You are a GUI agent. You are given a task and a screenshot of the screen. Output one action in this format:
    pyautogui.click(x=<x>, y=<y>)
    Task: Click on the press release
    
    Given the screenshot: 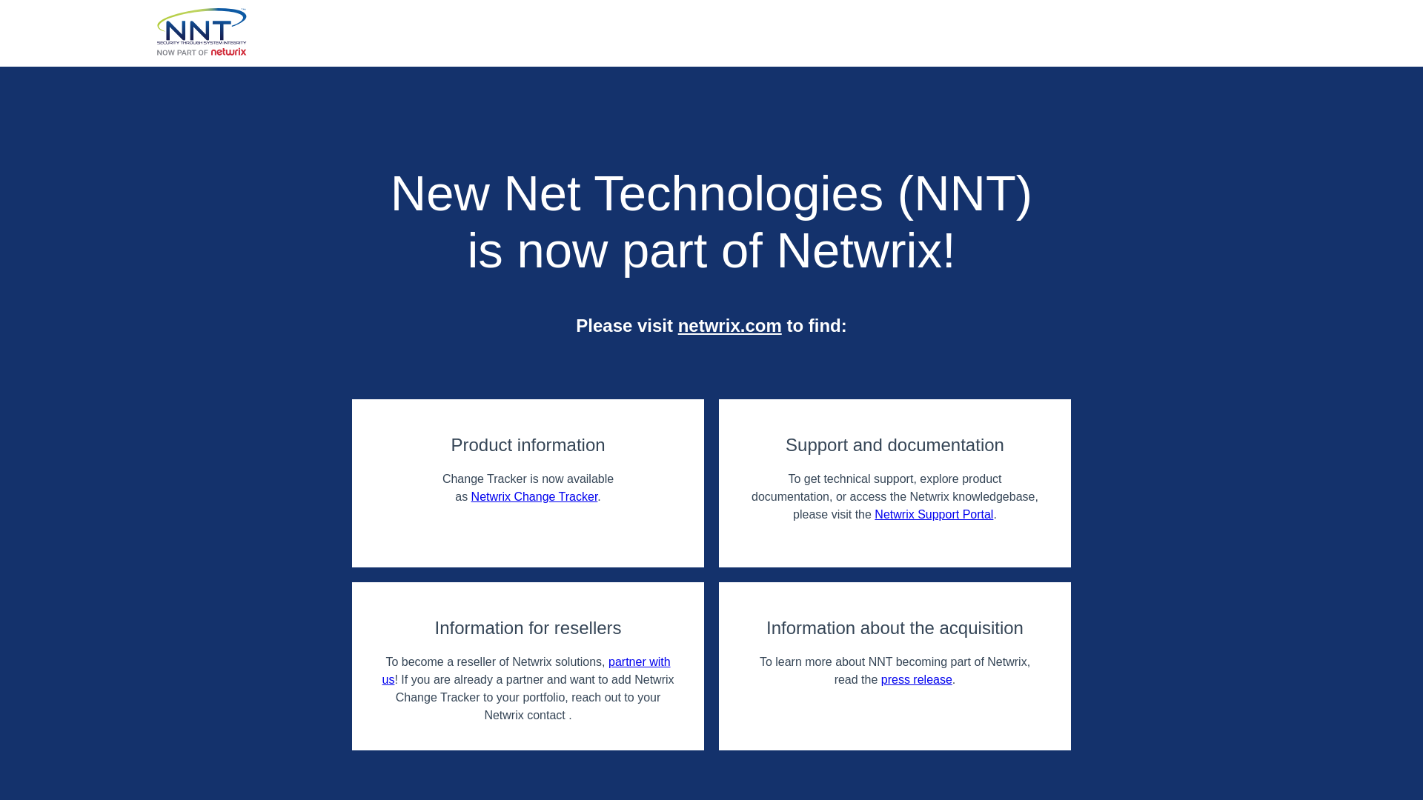 What is the action you would take?
    pyautogui.click(x=916, y=679)
    